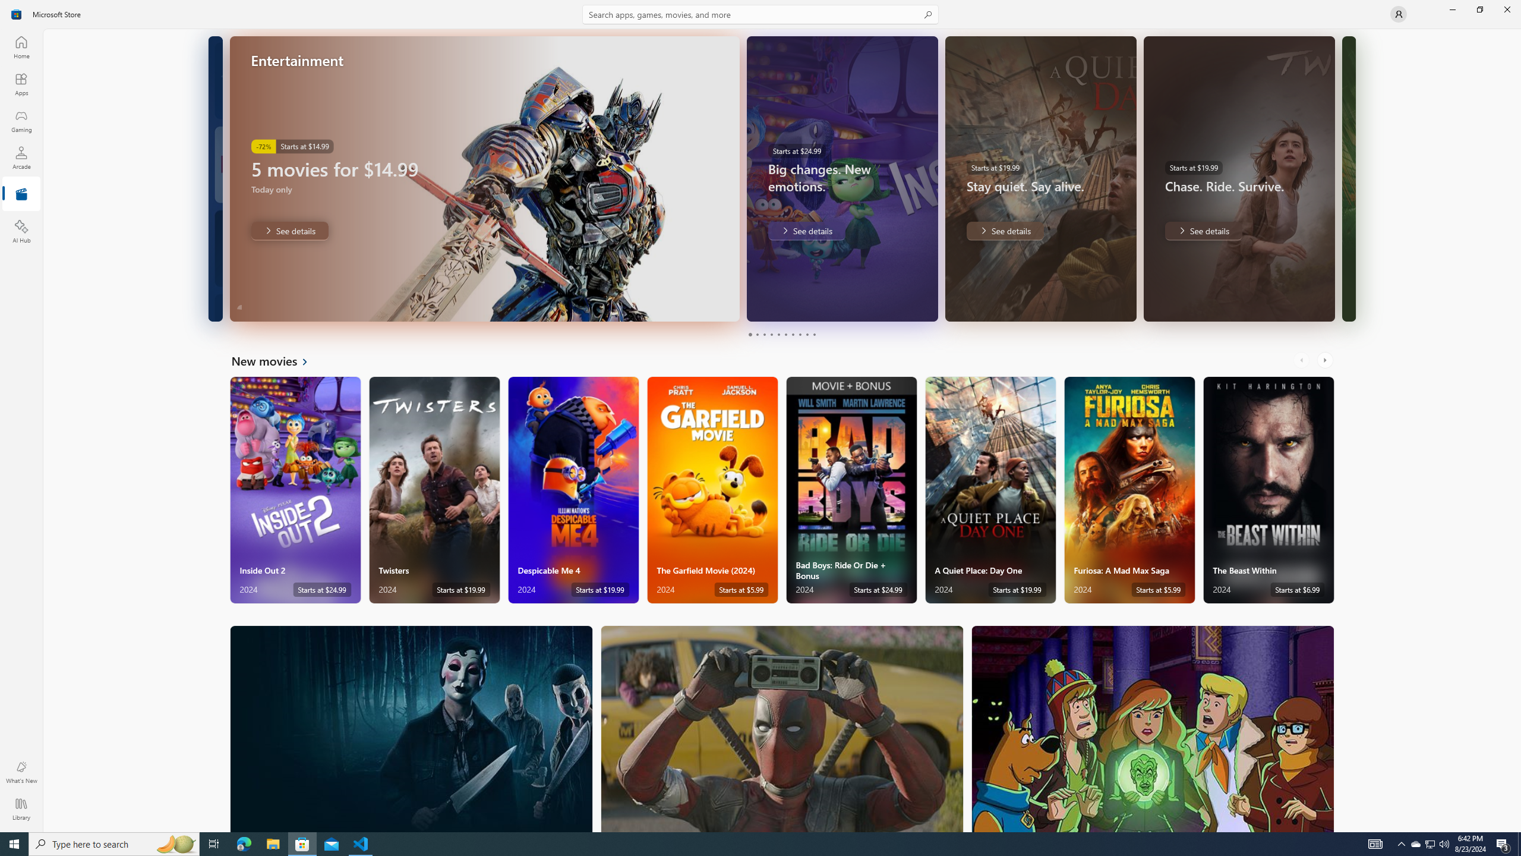 This screenshot has height=856, width=1521. I want to click on AutomationID: LeftScrollButton, so click(1302, 360).